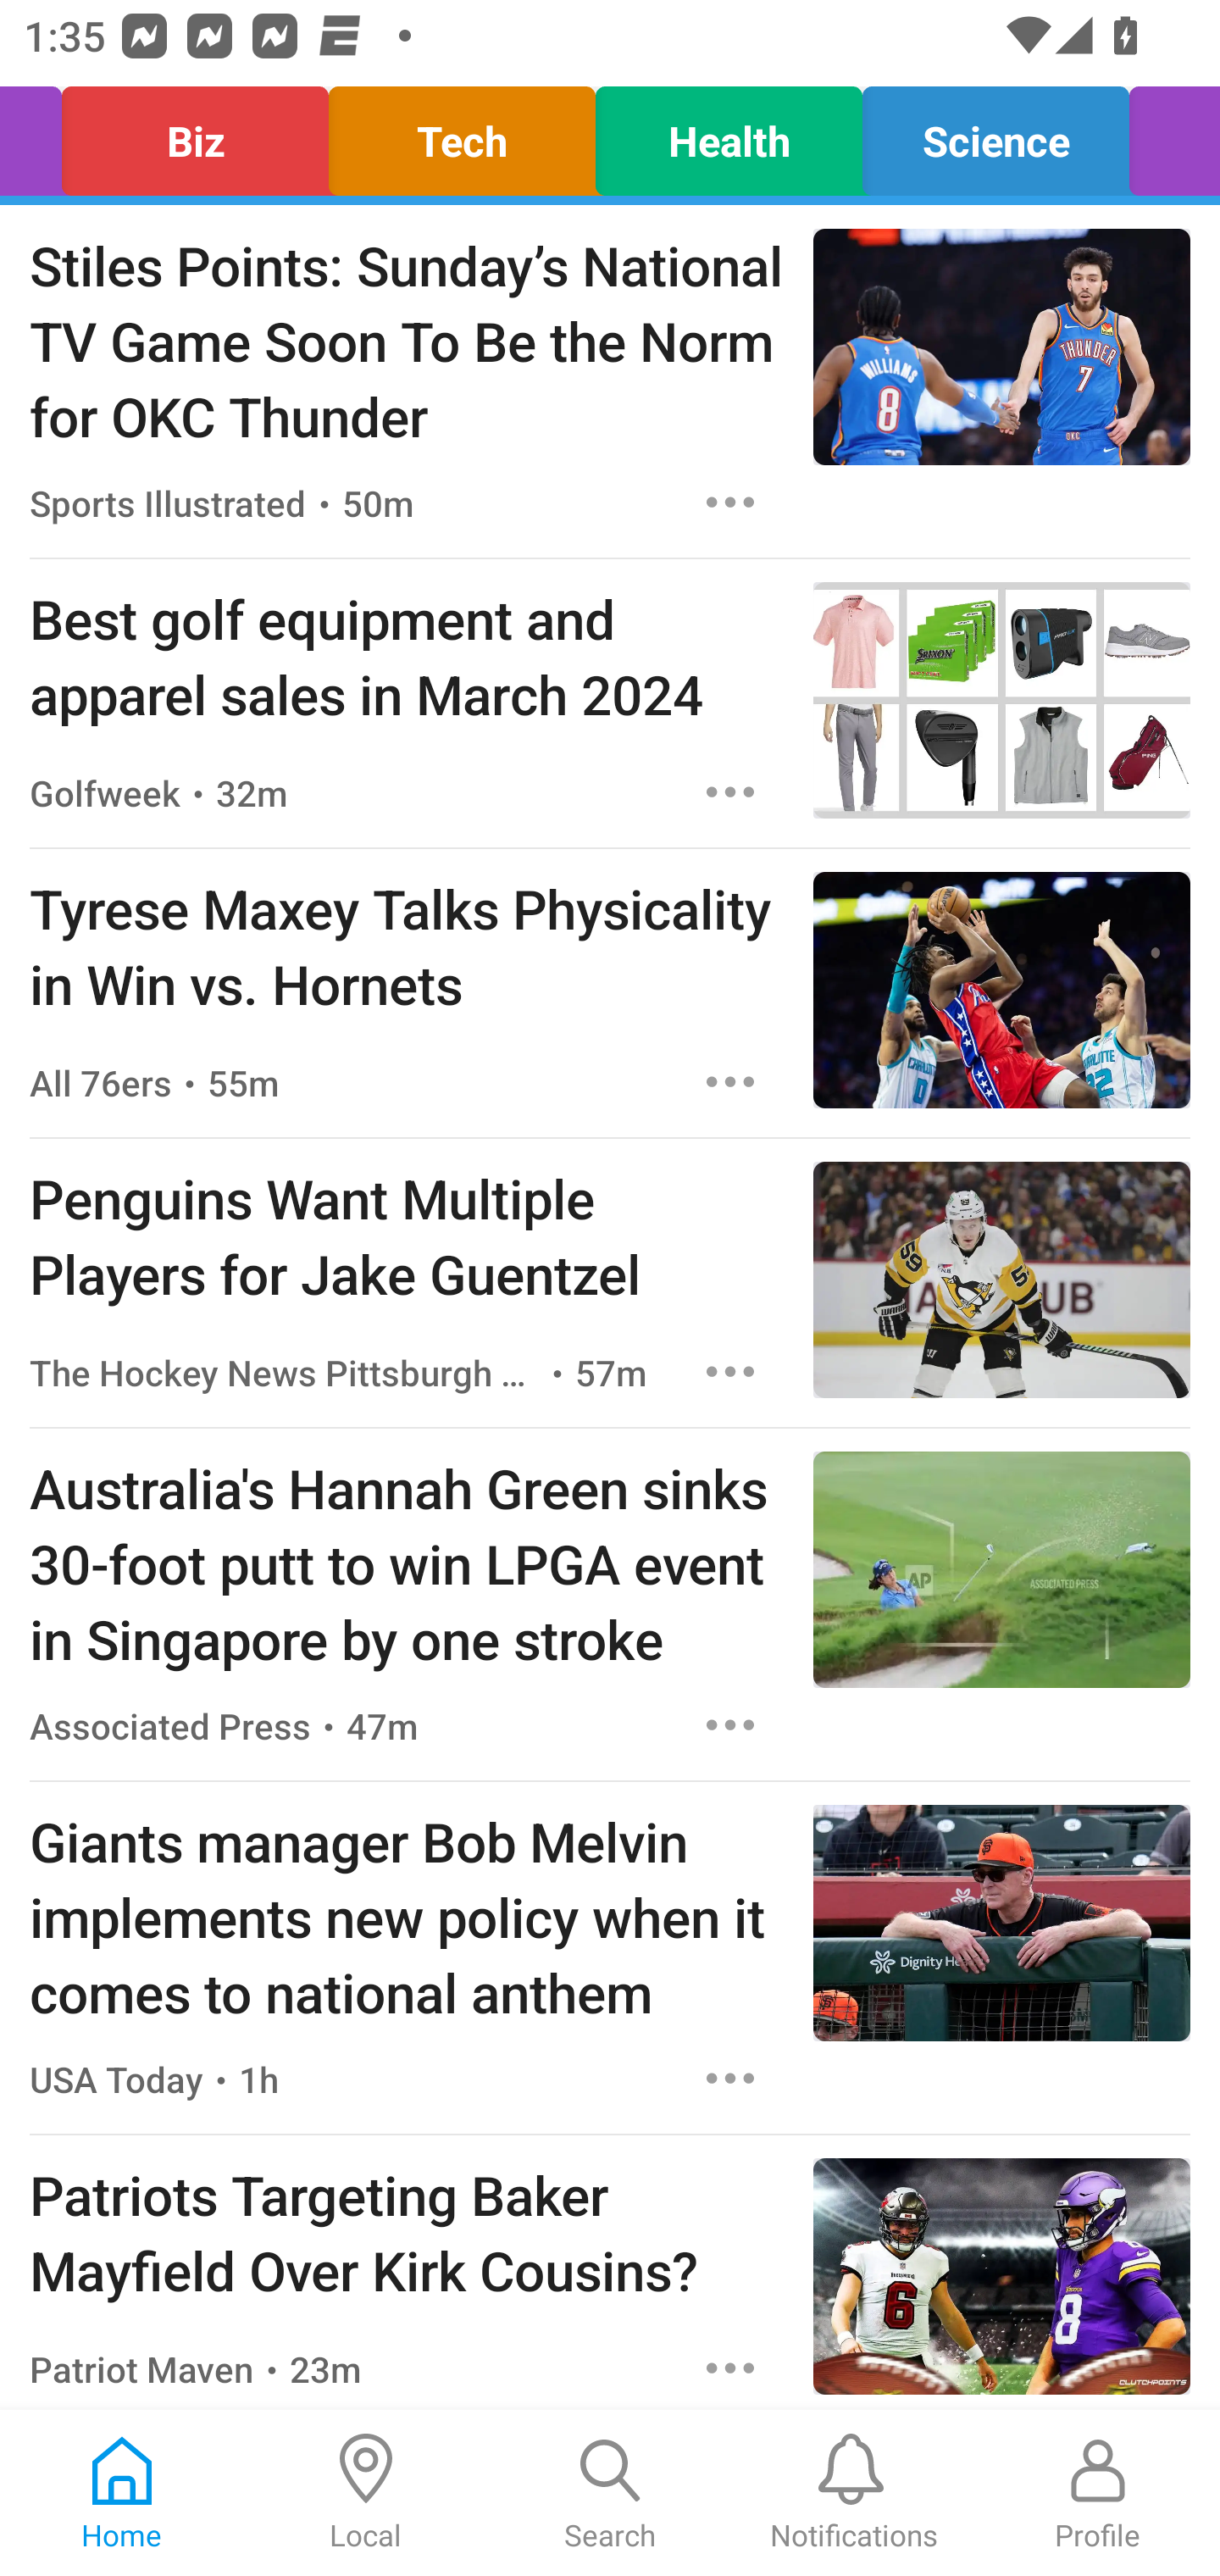  I want to click on Options, so click(730, 791).